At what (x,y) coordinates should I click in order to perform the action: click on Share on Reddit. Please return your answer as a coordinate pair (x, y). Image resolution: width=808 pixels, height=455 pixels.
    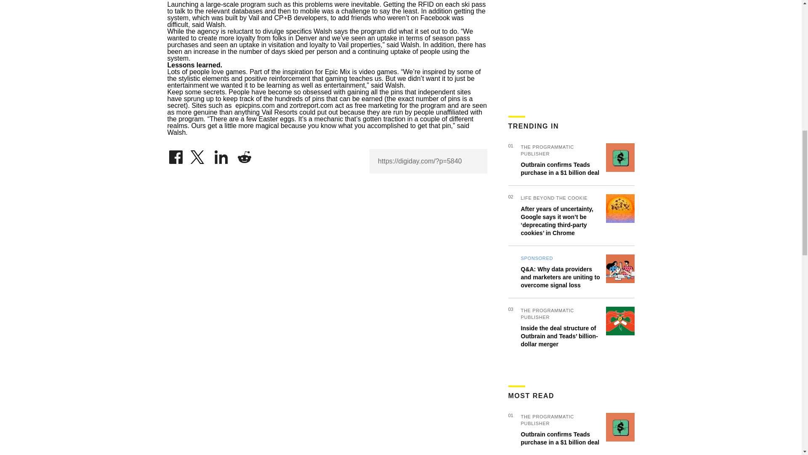
    Looking at the image, I should click on (244, 155).